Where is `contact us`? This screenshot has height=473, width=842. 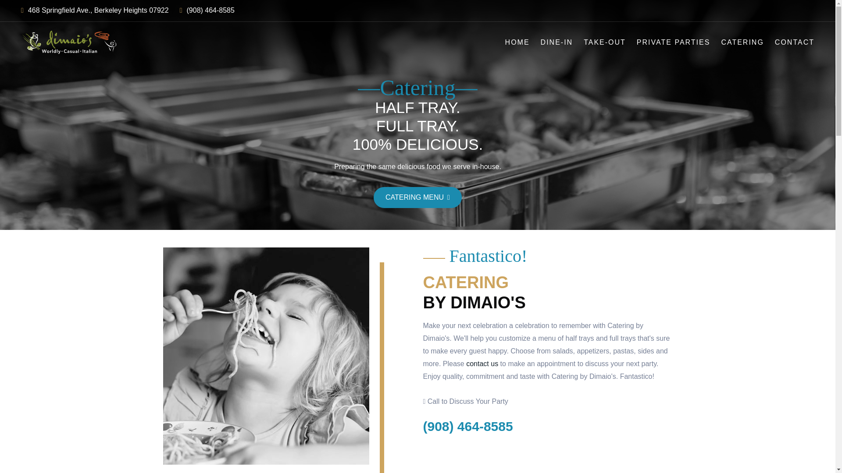
contact us is located at coordinates (482, 364).